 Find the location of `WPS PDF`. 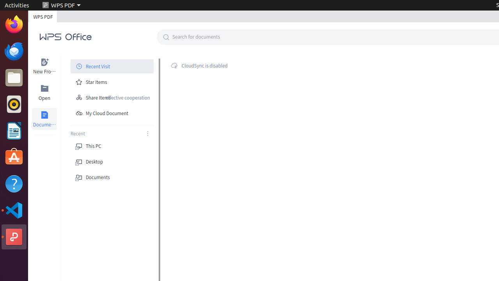

WPS PDF is located at coordinates (62, 5).